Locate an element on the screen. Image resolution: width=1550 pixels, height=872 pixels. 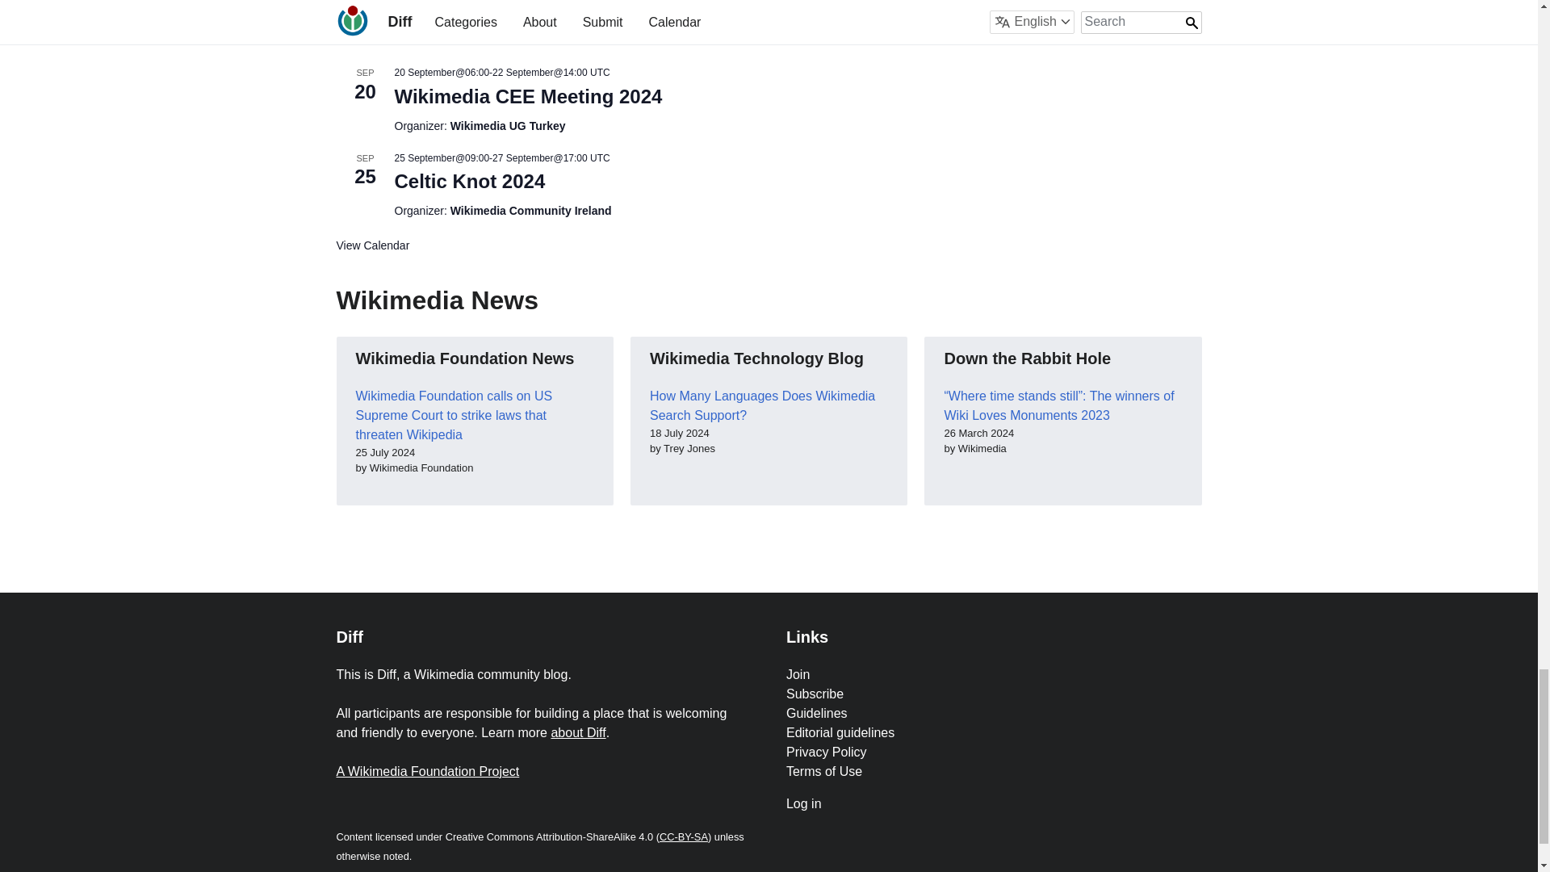
Wikimania Katowice is located at coordinates (486, 36).